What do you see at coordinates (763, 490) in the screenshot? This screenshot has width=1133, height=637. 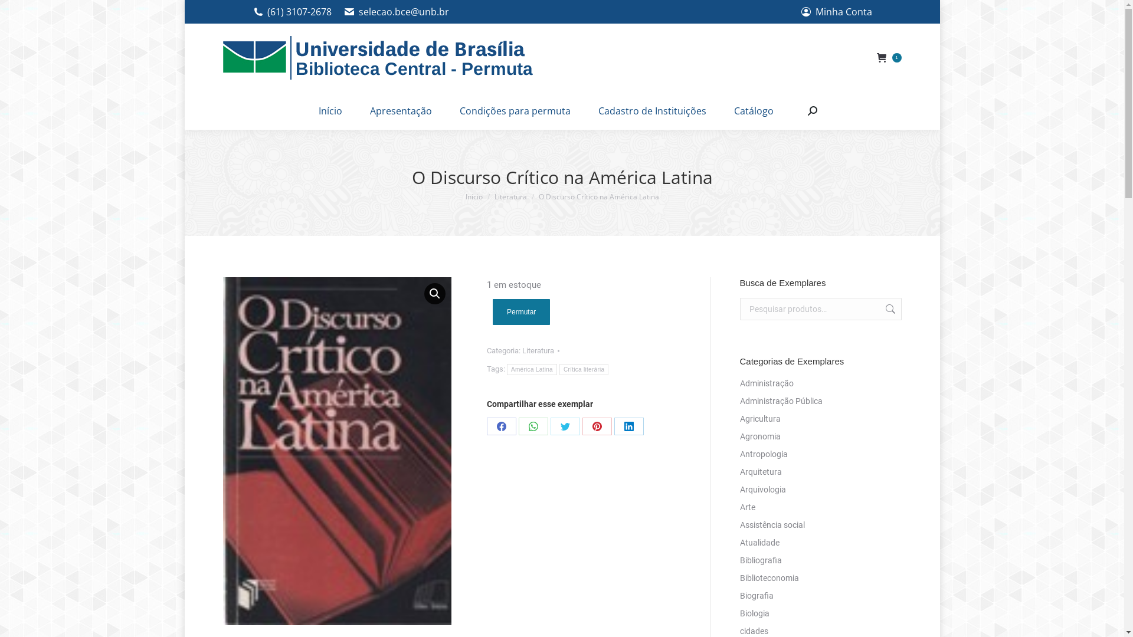 I see `Arquivologia` at bounding box center [763, 490].